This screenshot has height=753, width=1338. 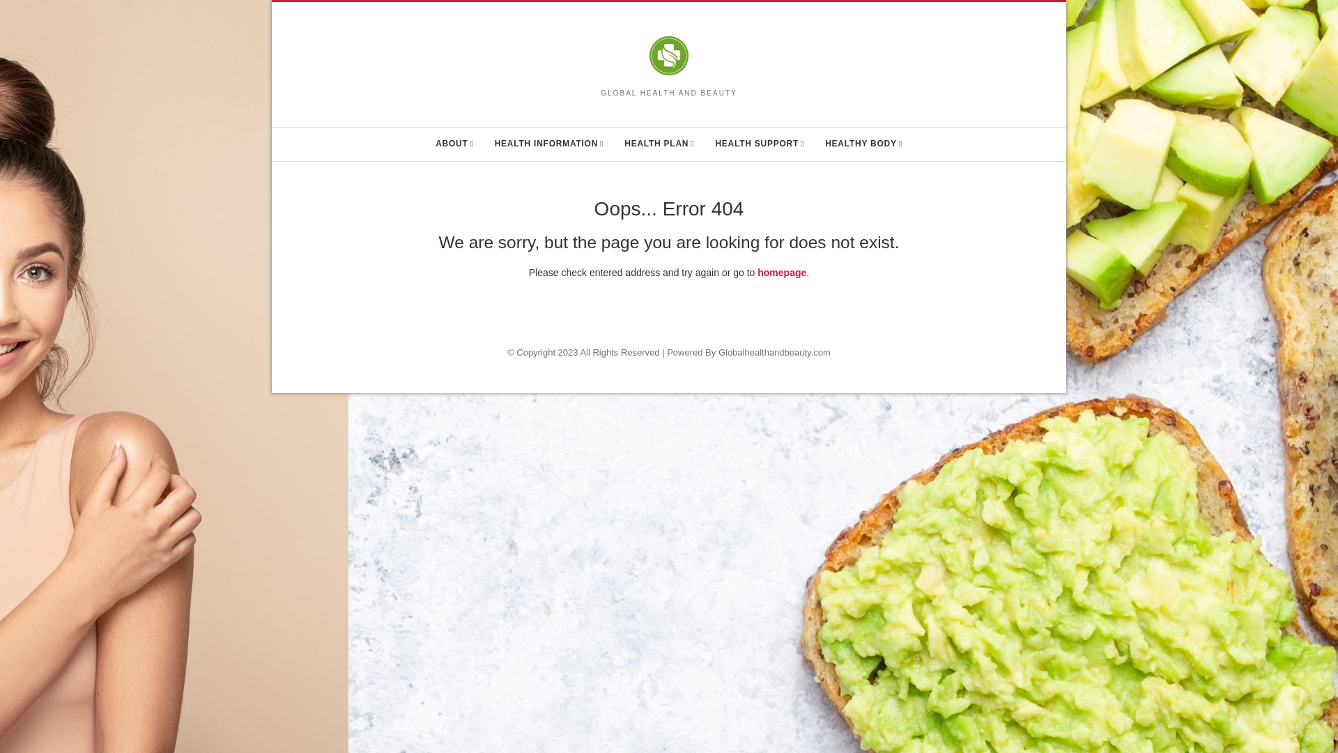 I want to click on HEALTH PLAN, so click(x=659, y=144).